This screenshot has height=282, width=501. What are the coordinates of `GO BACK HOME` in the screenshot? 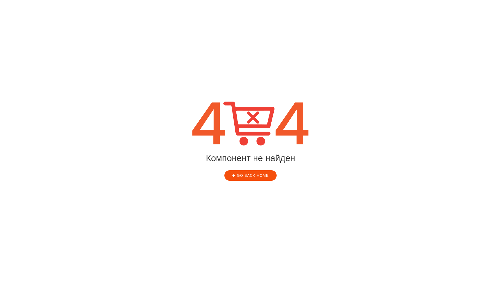 It's located at (250, 175).